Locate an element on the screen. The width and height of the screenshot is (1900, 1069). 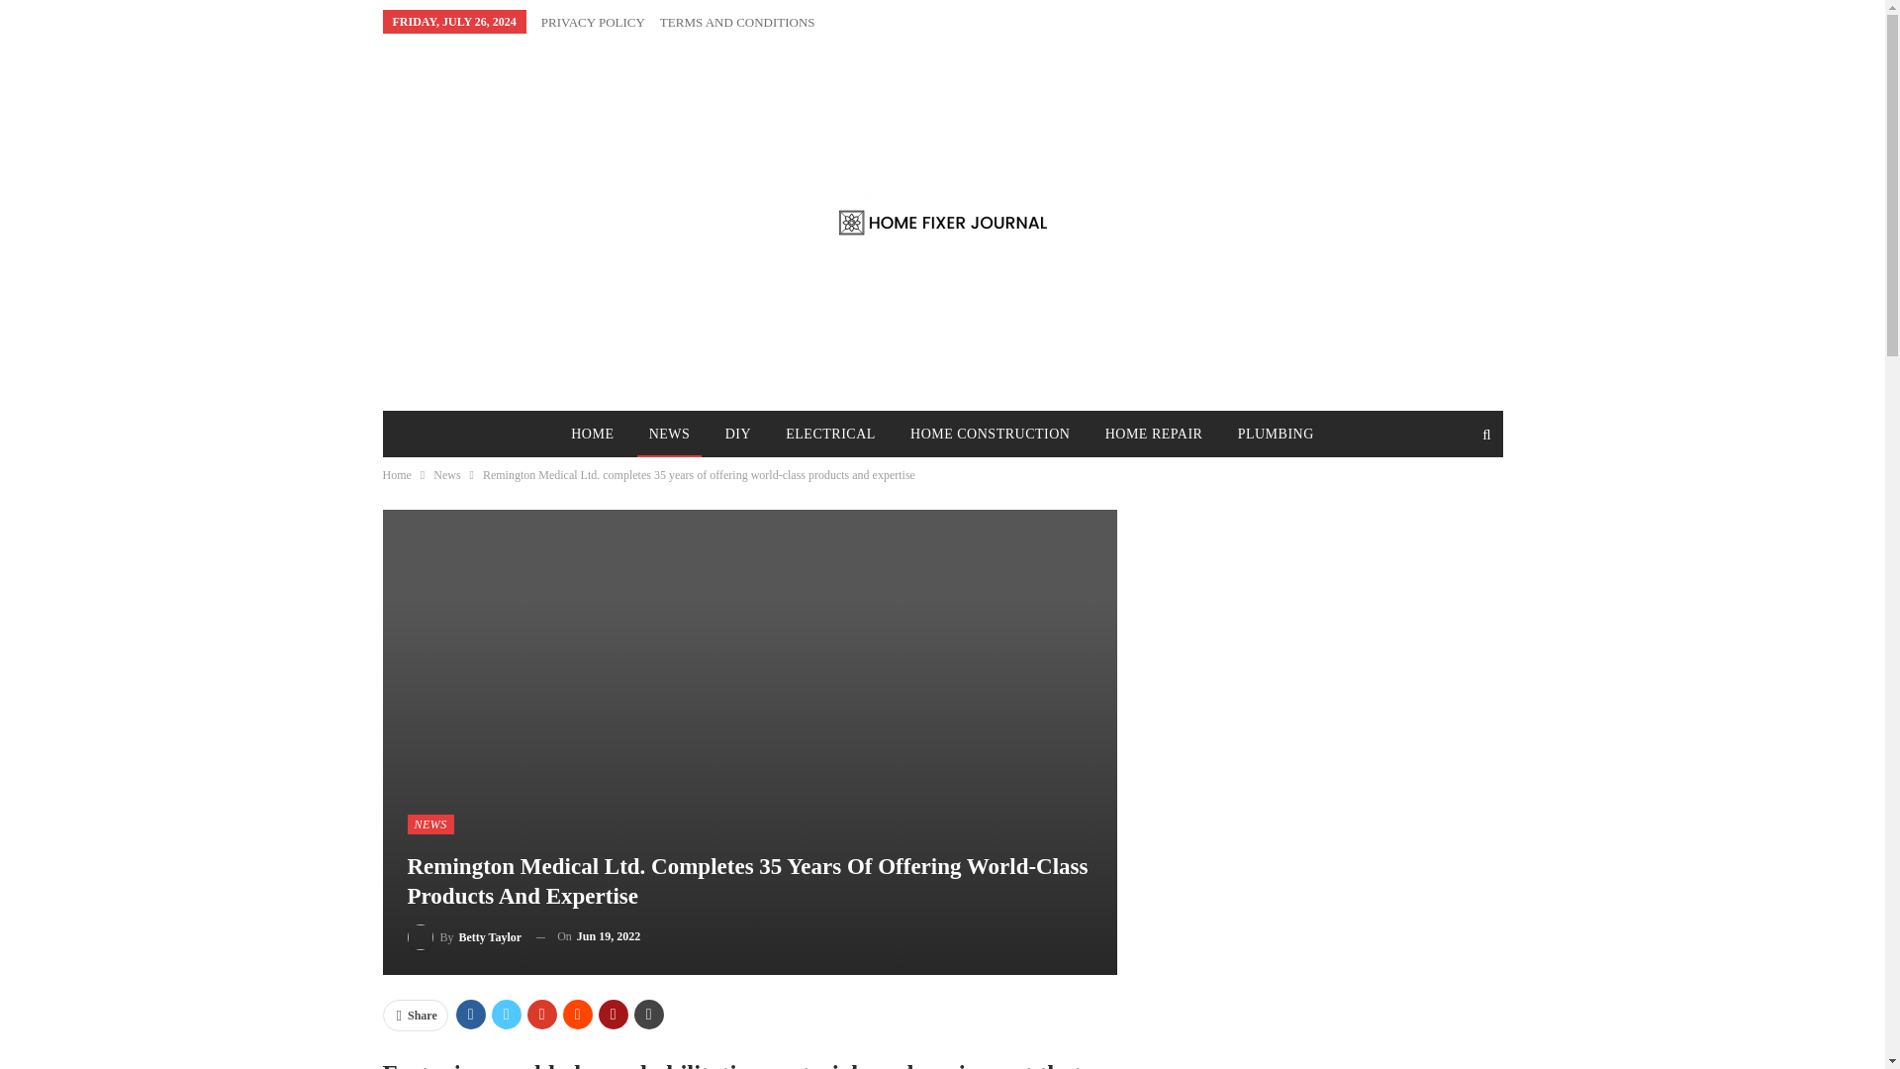
NEWS is located at coordinates (669, 434).